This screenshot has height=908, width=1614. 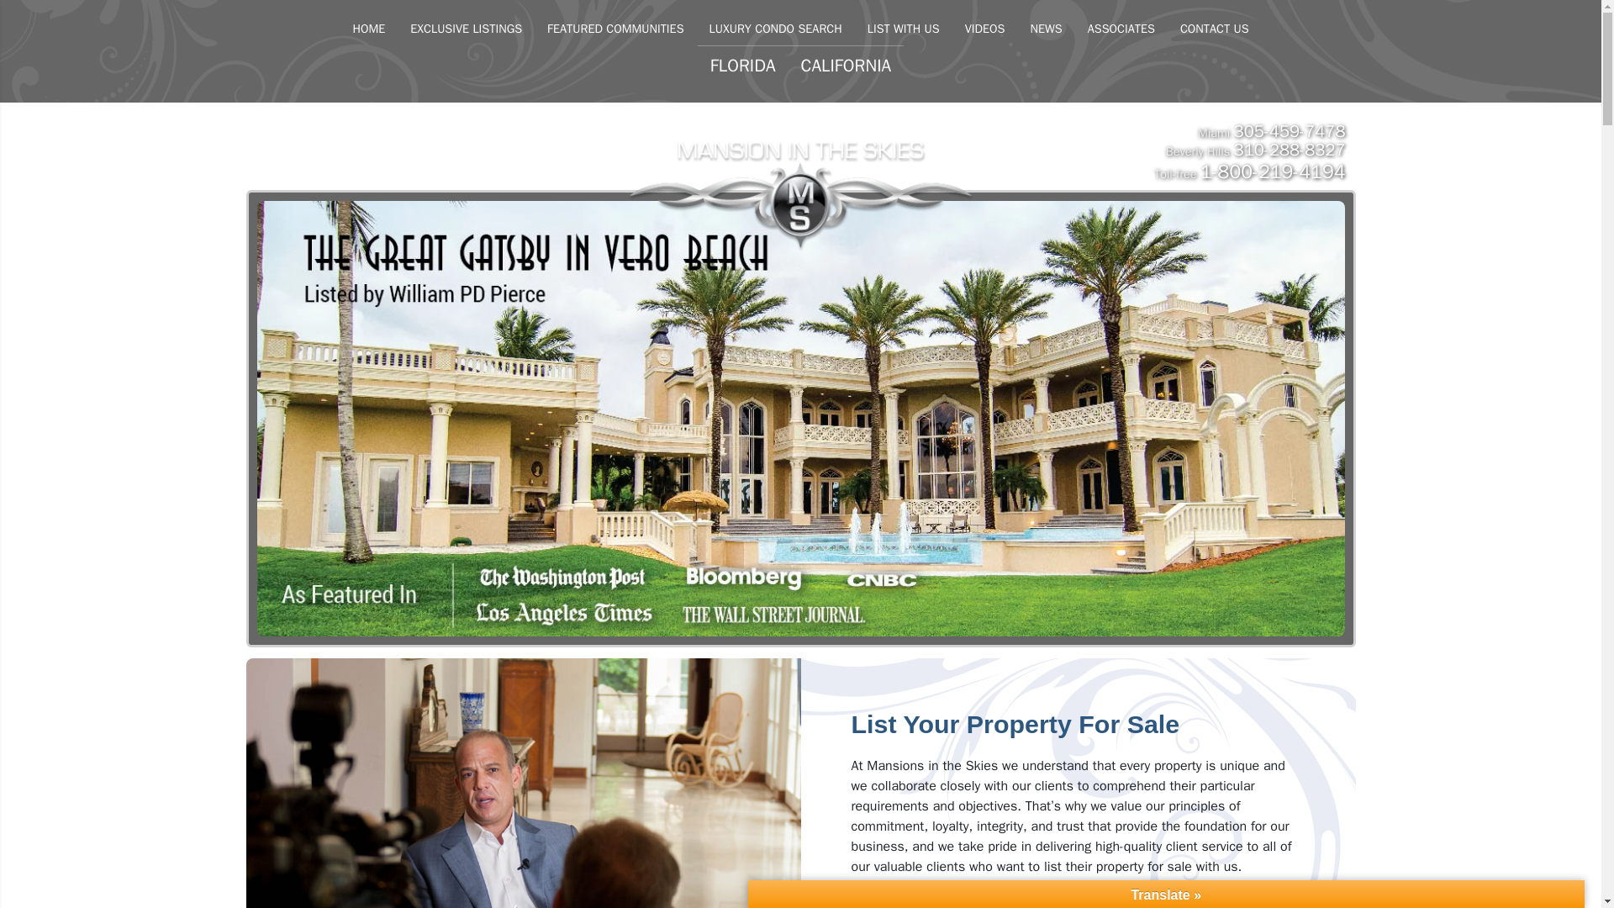 I want to click on 310-288-8327, so click(x=1290, y=150).